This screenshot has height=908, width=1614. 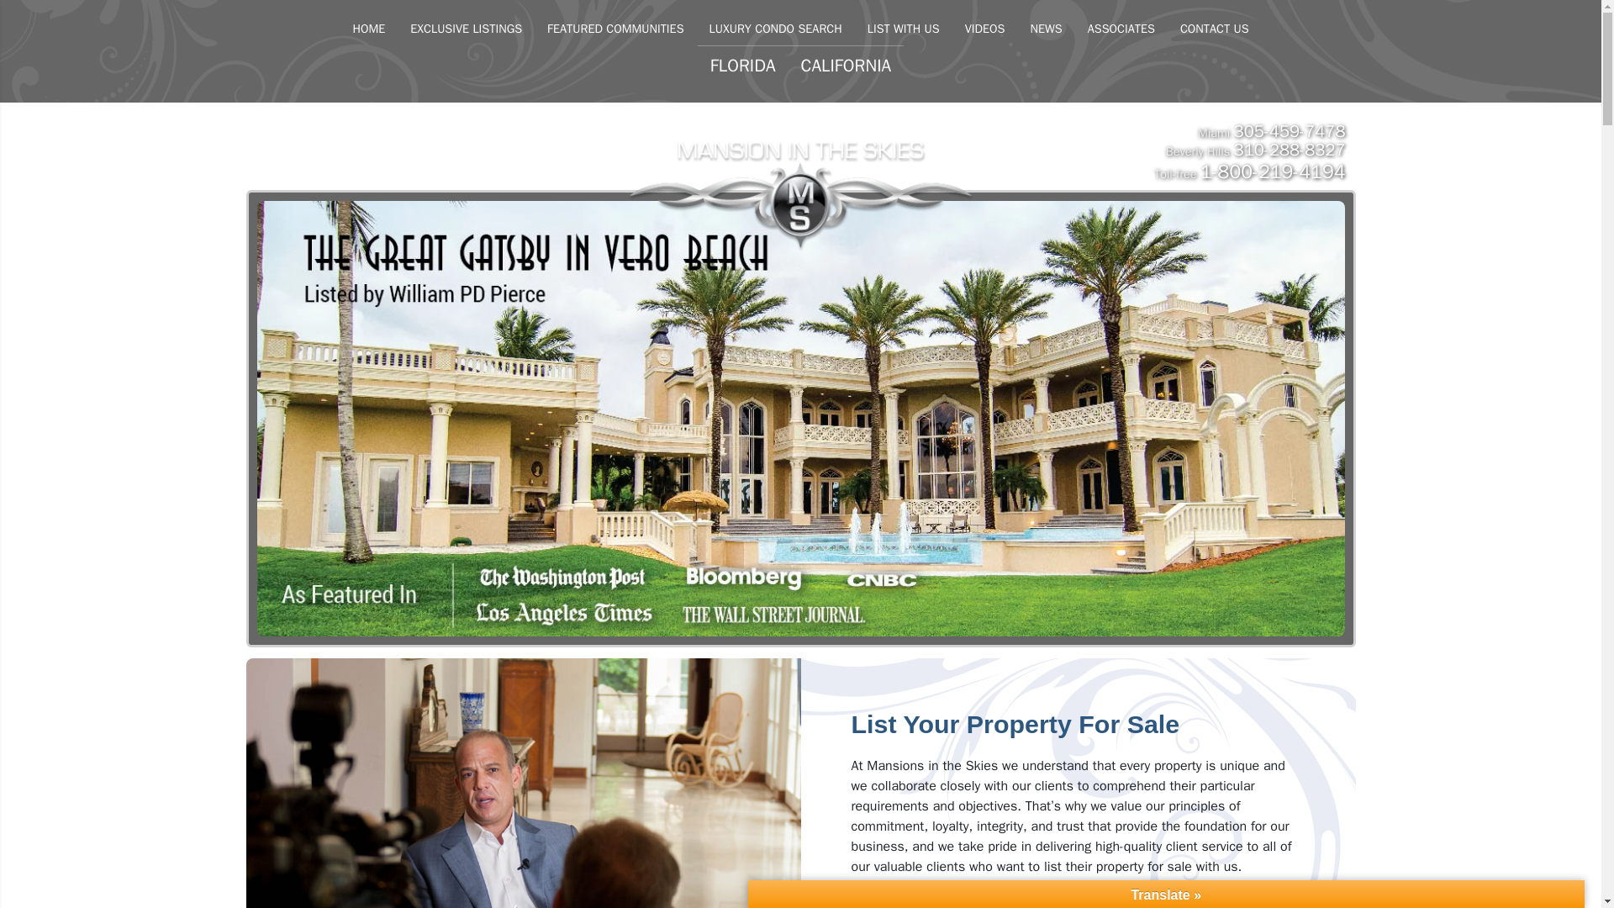 I want to click on 310-288-8327, so click(x=1290, y=150).